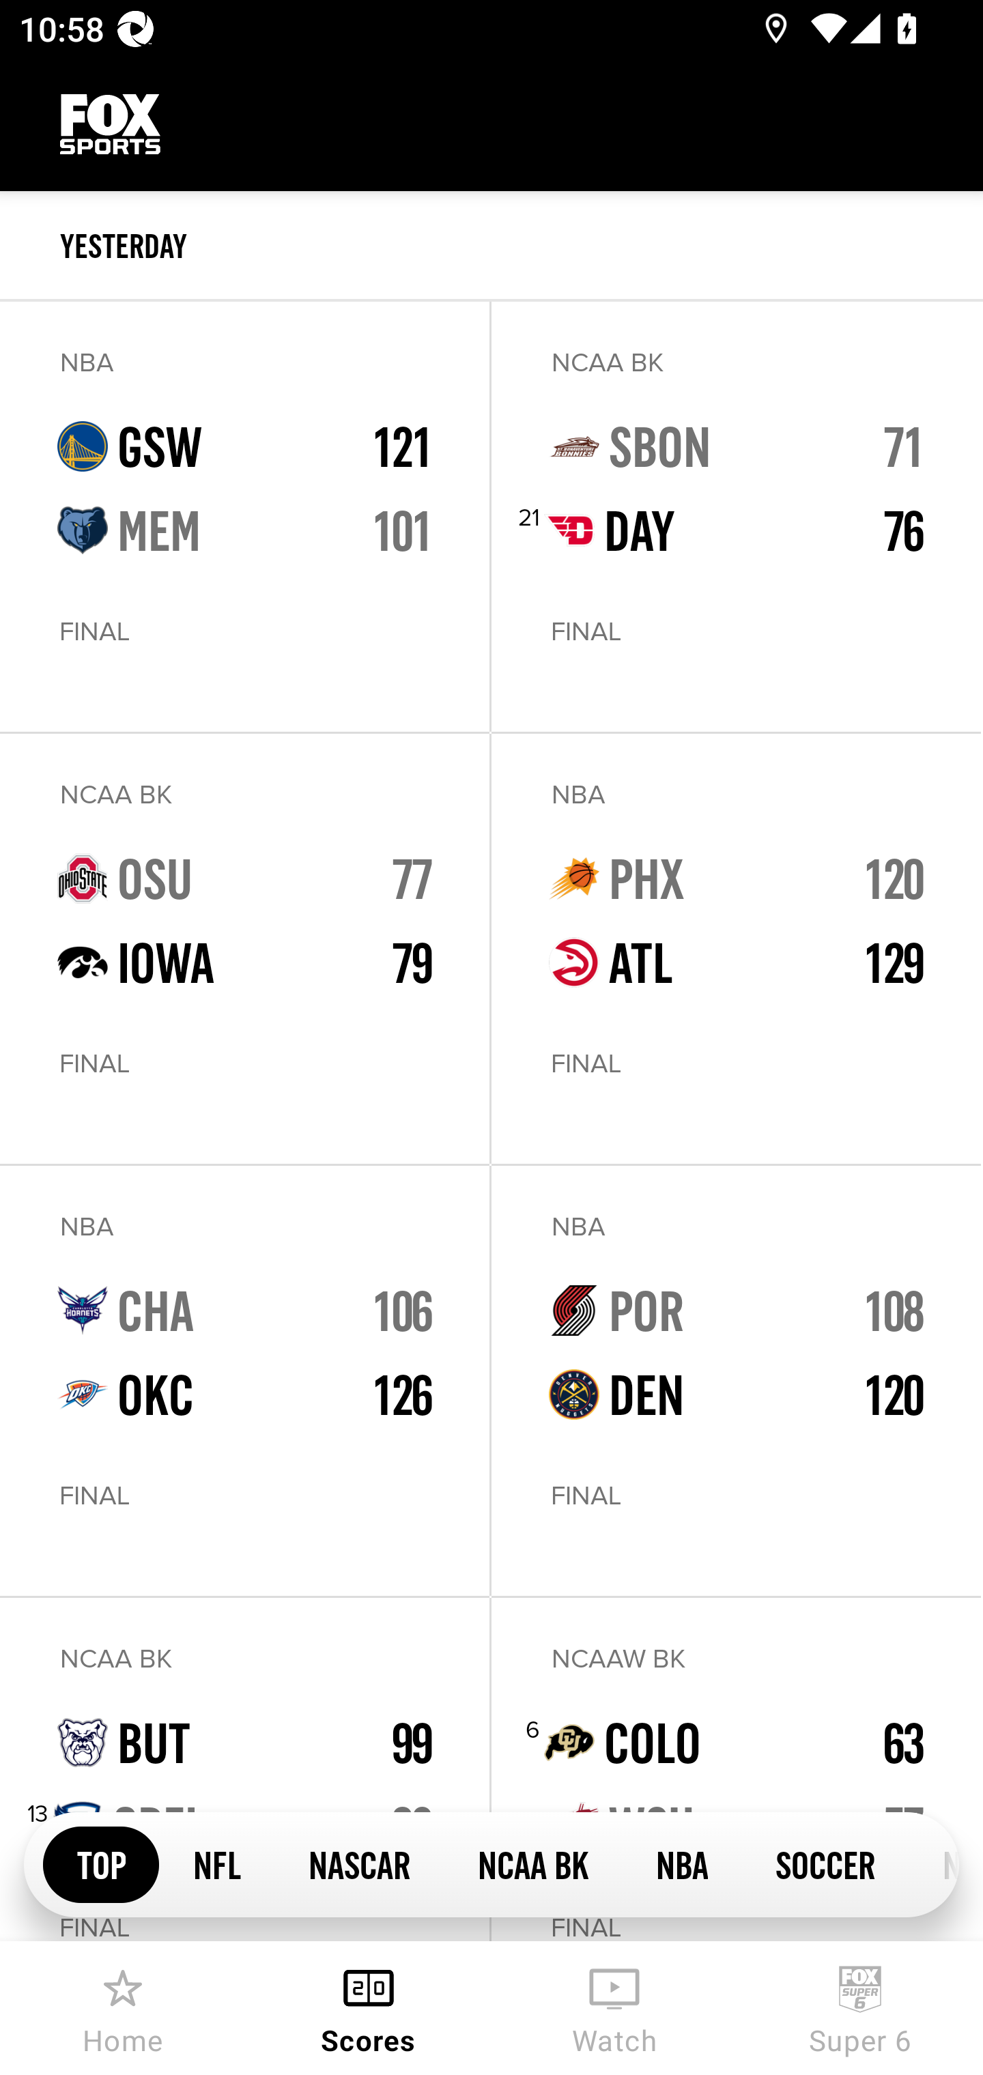 Image resolution: width=983 pixels, height=2075 pixels. I want to click on YESTERDAY, so click(522, 246).